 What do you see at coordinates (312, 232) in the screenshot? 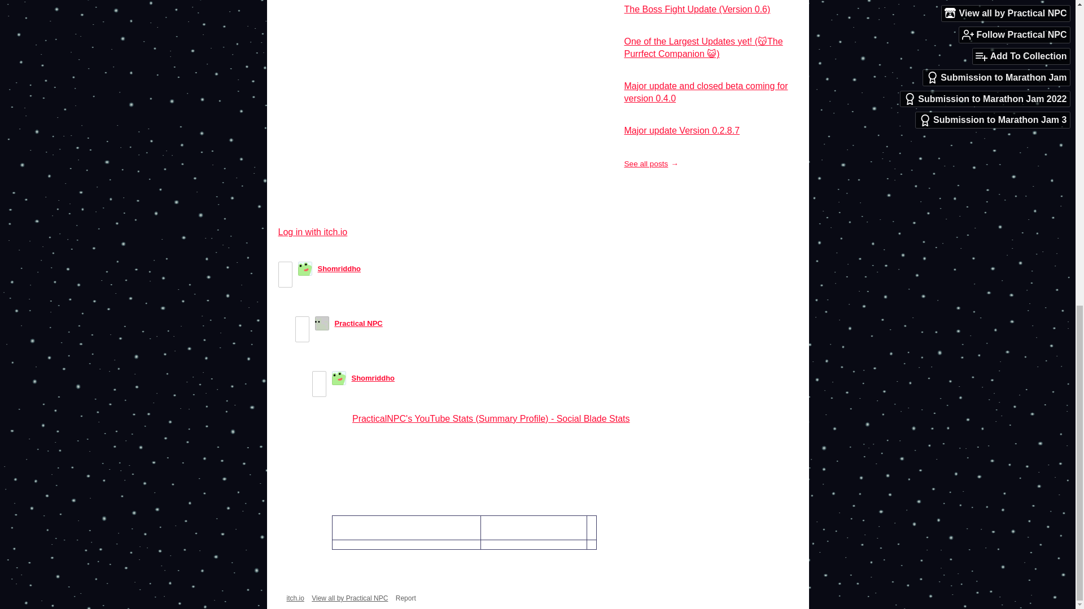
I see `Log in with itch.io` at bounding box center [312, 232].